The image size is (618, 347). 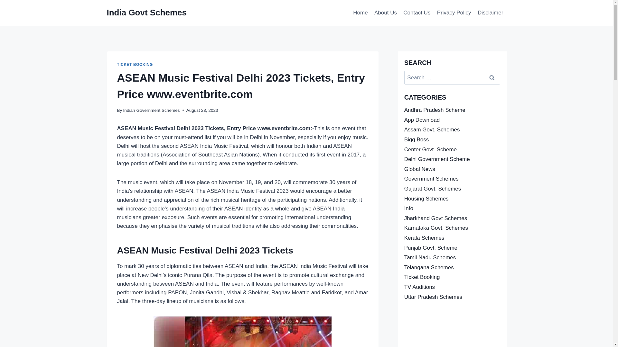 What do you see at coordinates (386, 13) in the screenshot?
I see `About Us` at bounding box center [386, 13].